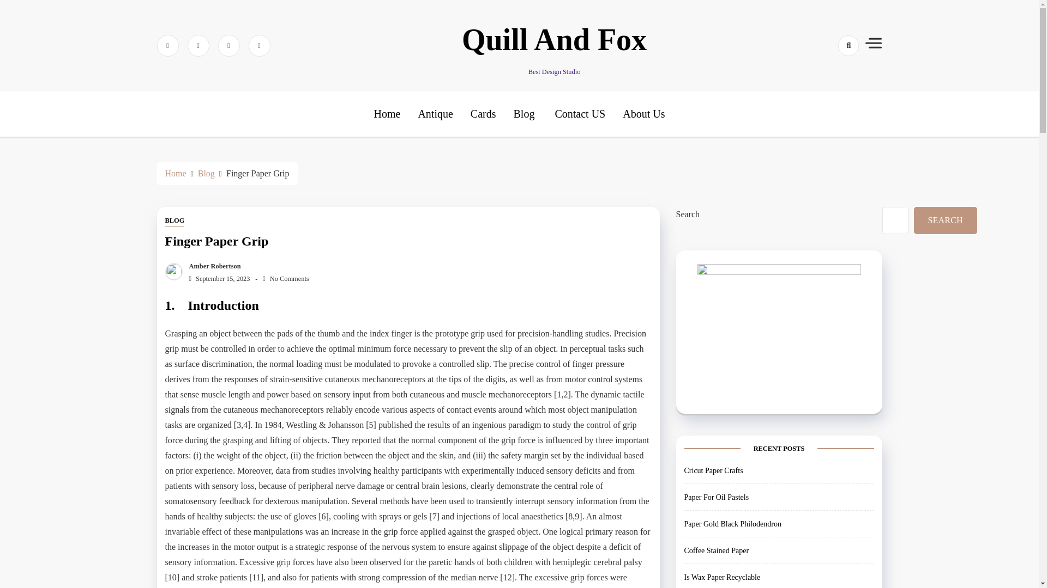  I want to click on Amber Robertson, so click(212, 266).